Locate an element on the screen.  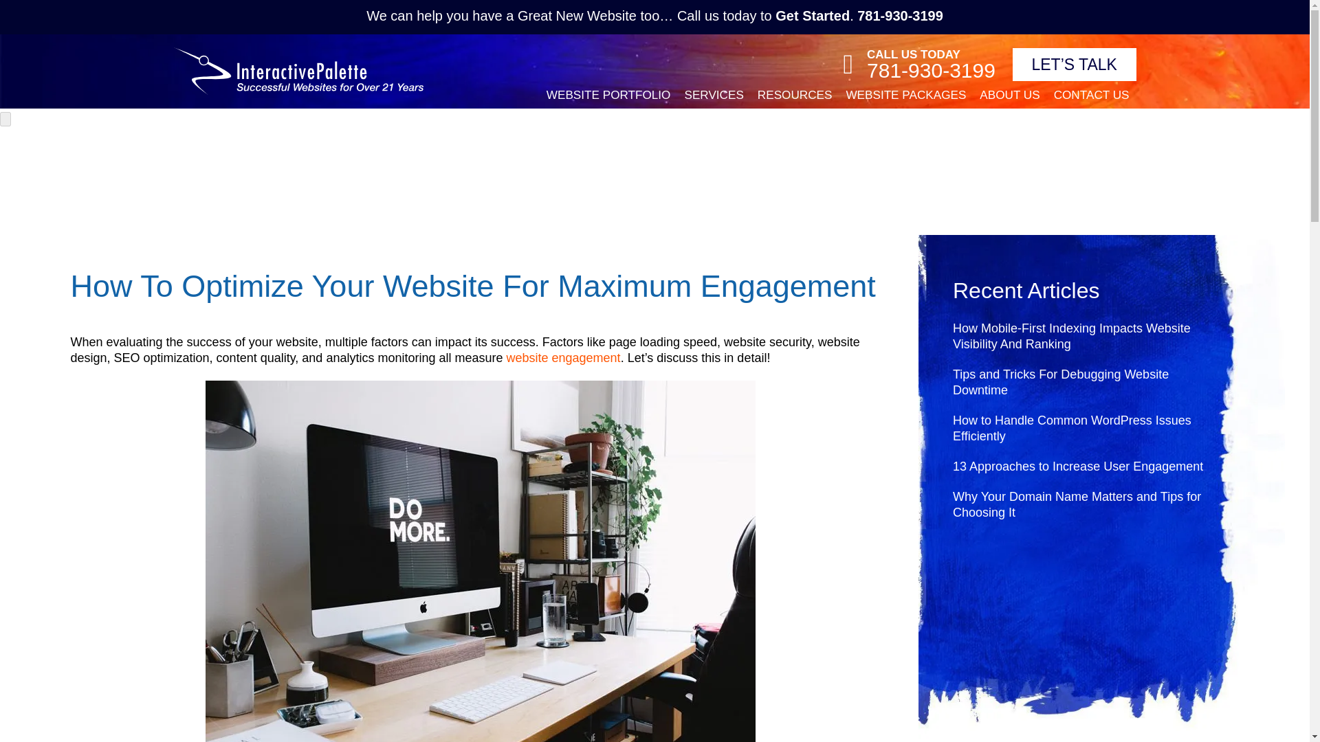
WEBSITE PACKAGES is located at coordinates (905, 94).